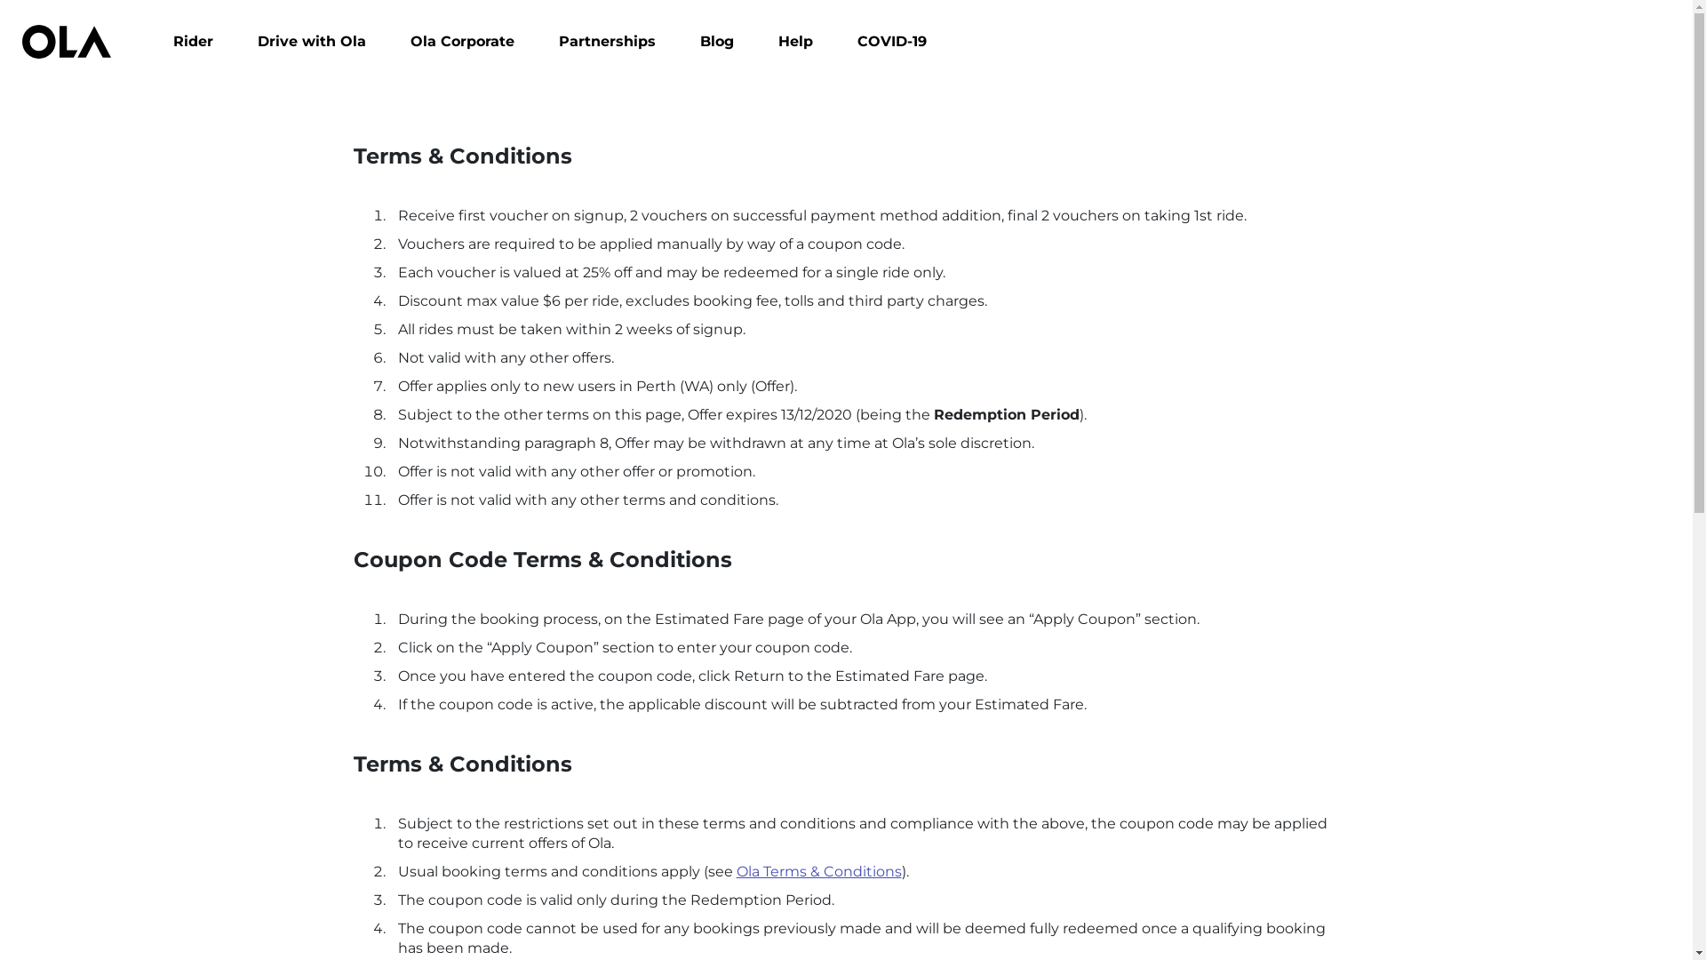 The image size is (1706, 960). Describe the element at coordinates (892, 41) in the screenshot. I see `COVID-19` at that location.